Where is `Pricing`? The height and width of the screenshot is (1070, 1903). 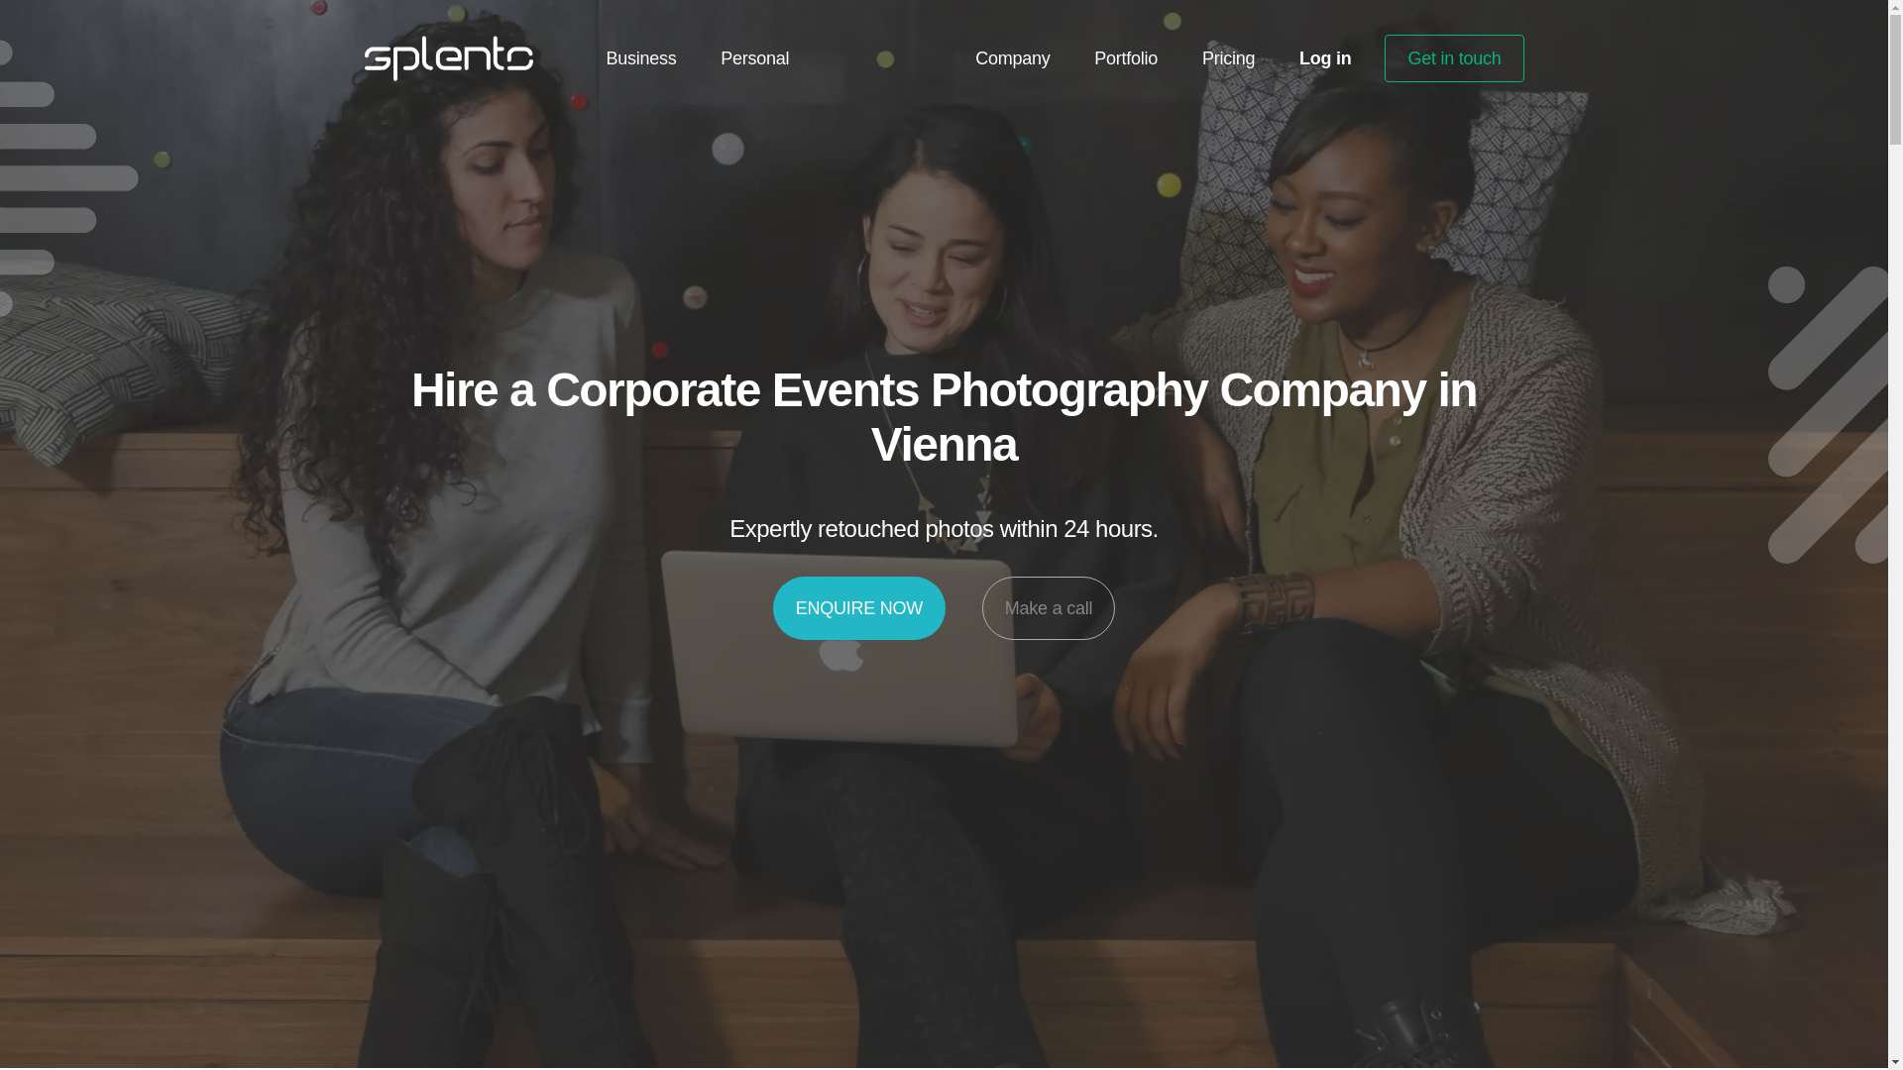 Pricing is located at coordinates (1228, 57).